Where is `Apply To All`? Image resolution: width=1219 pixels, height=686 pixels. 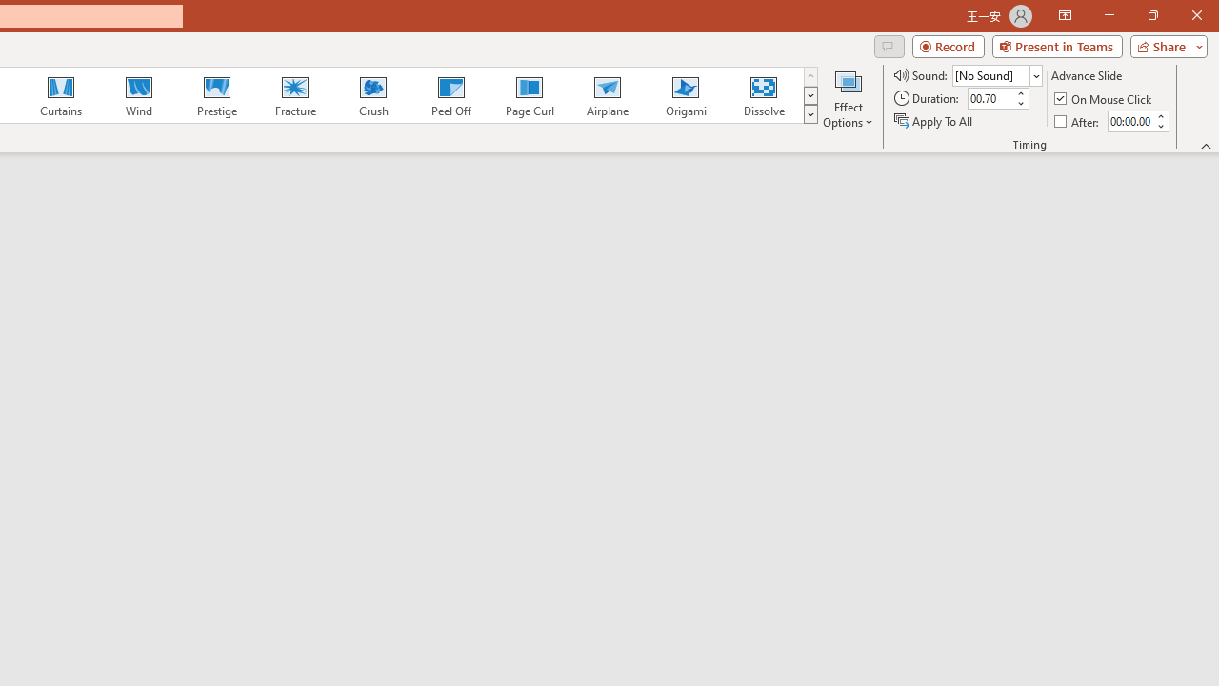
Apply To All is located at coordinates (934, 120).